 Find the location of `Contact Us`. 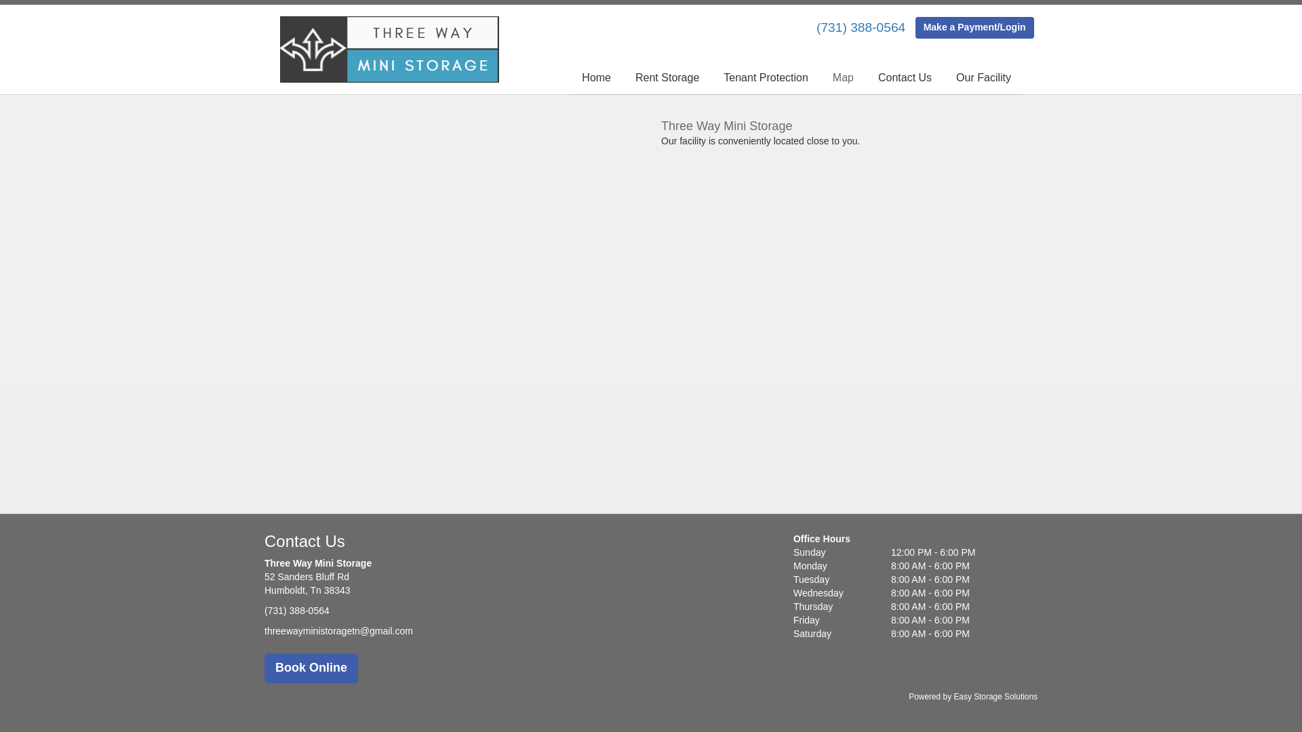

Contact Us is located at coordinates (905, 79).